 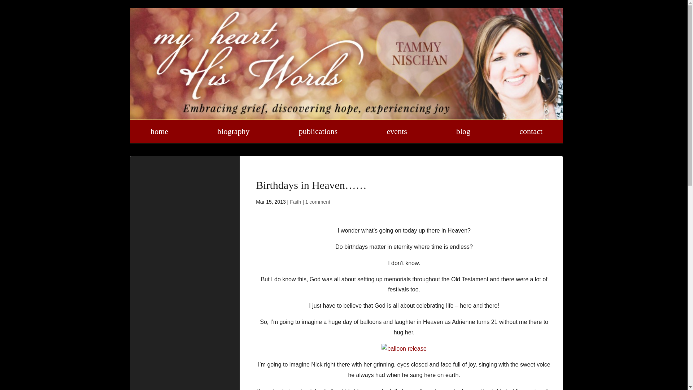 What do you see at coordinates (396, 131) in the screenshot?
I see `events` at bounding box center [396, 131].